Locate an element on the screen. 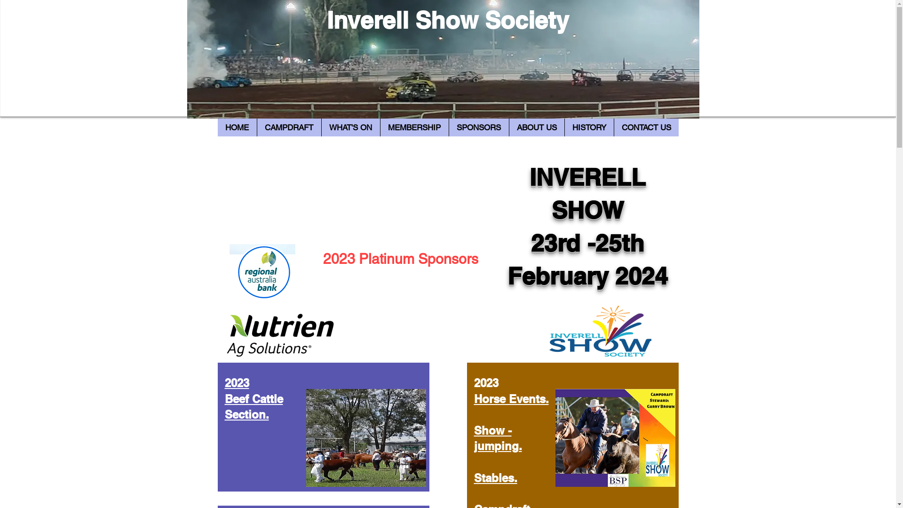  2023
Beef Cattle Section. is located at coordinates (254, 399).